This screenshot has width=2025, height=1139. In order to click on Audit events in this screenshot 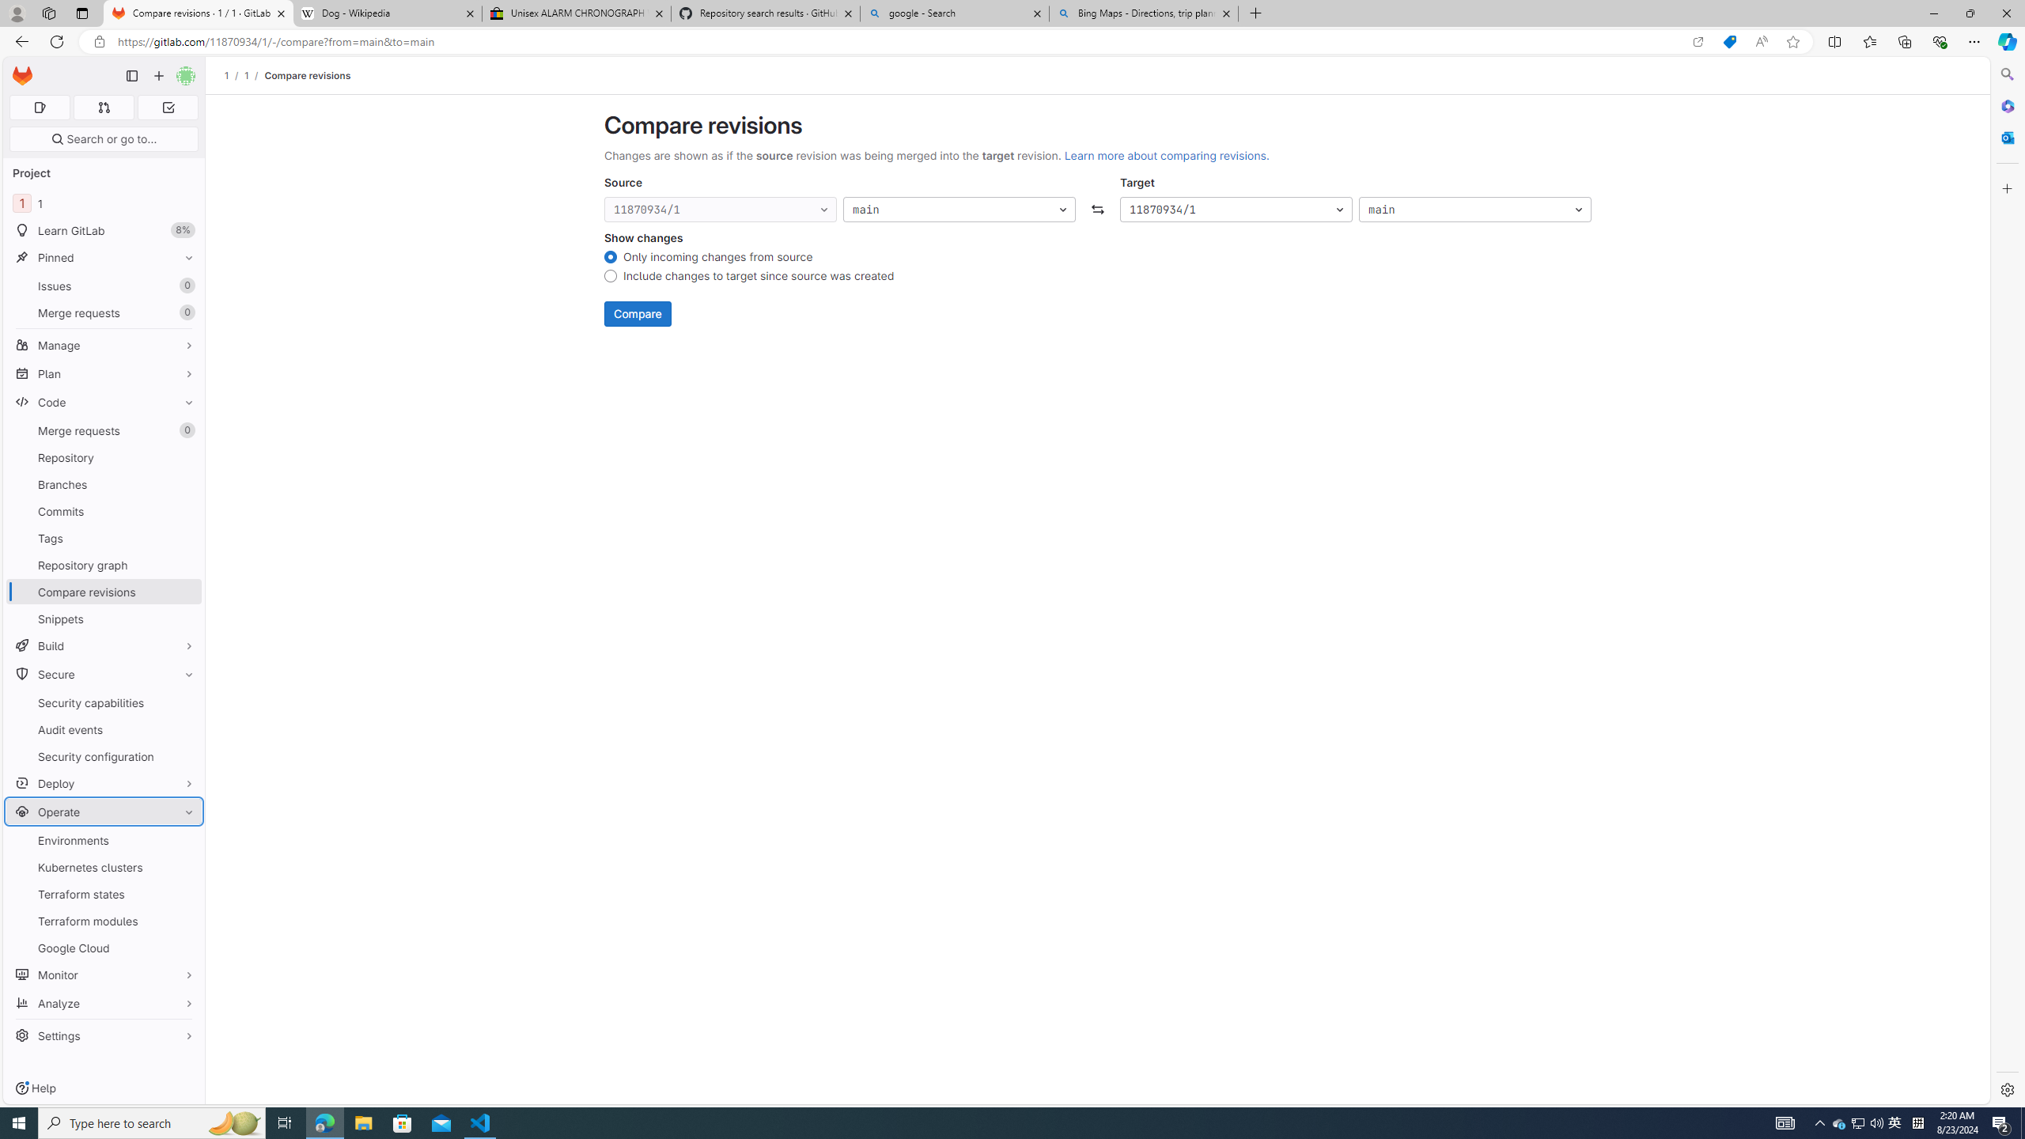, I will do `click(104, 729)`.